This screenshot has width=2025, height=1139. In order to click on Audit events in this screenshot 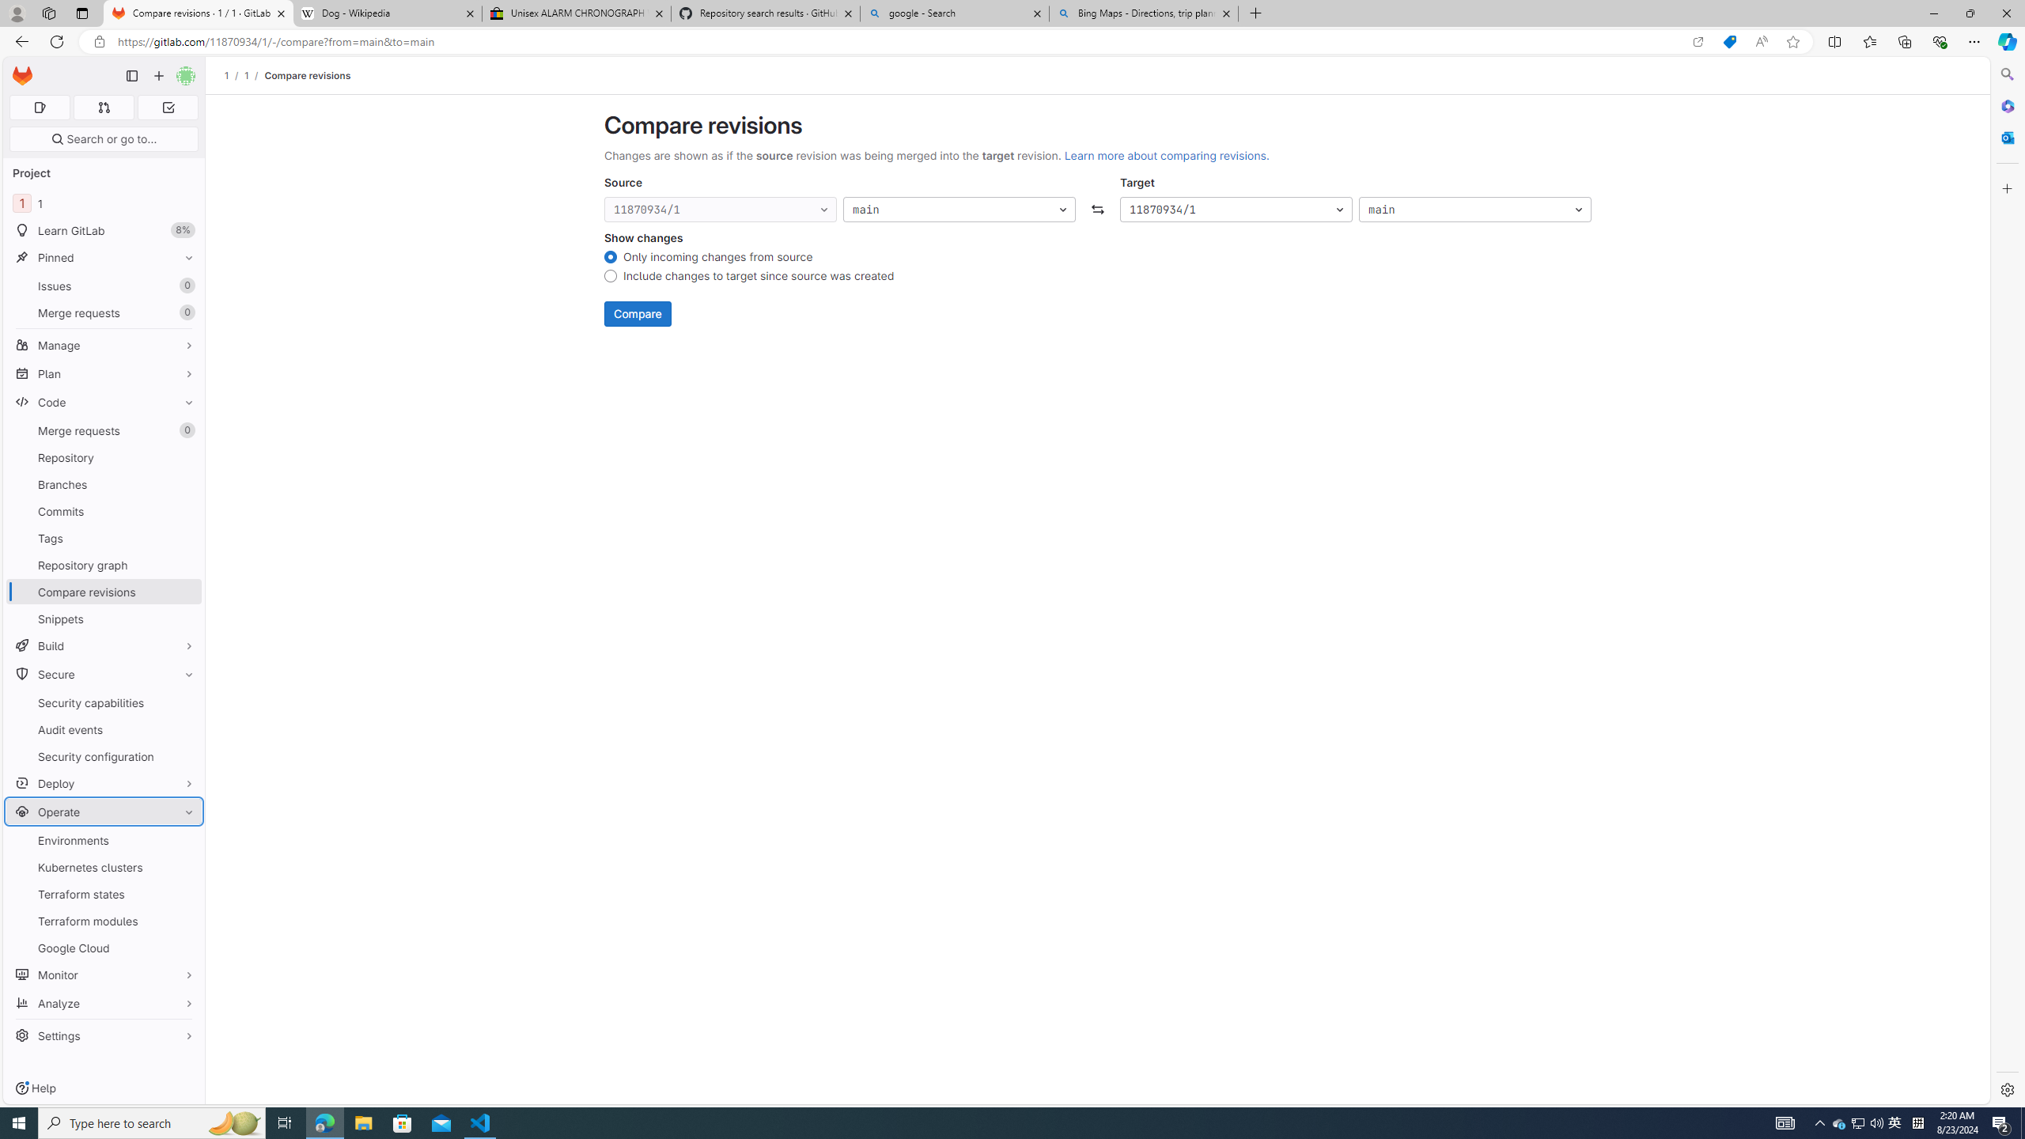, I will do `click(104, 729)`.